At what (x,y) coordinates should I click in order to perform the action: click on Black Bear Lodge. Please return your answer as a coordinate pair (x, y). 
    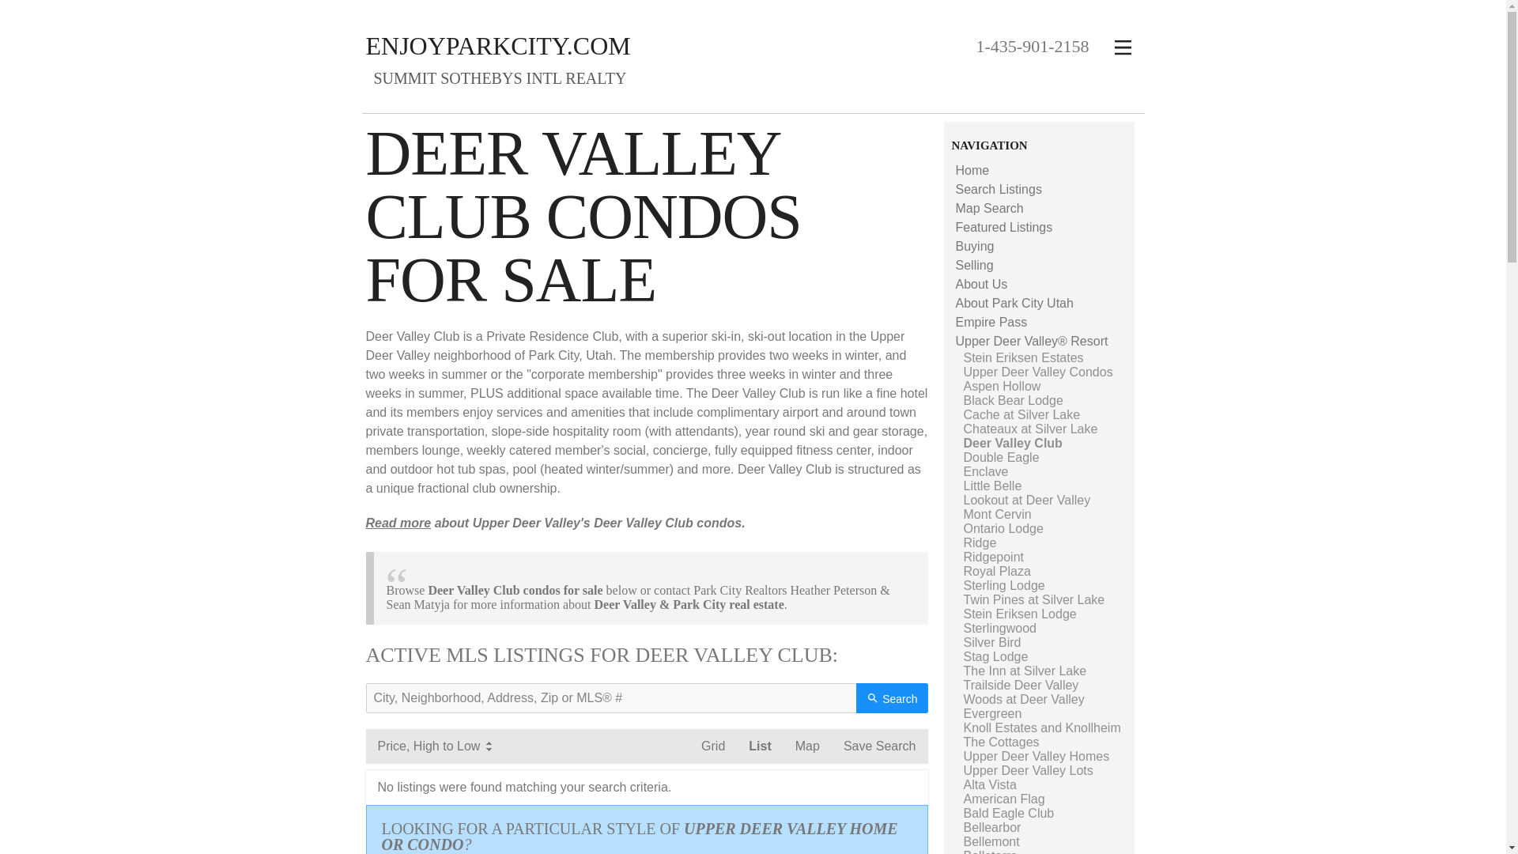
    Looking at the image, I should click on (1012, 400).